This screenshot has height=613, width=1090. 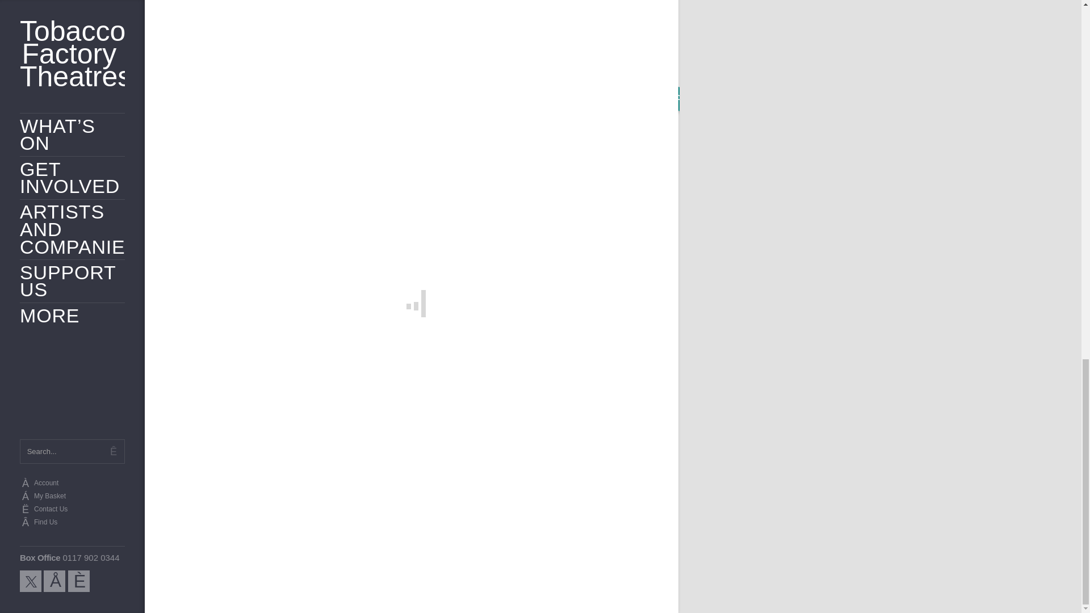 What do you see at coordinates (640, 587) in the screenshot?
I see `Fiasco Design` at bounding box center [640, 587].